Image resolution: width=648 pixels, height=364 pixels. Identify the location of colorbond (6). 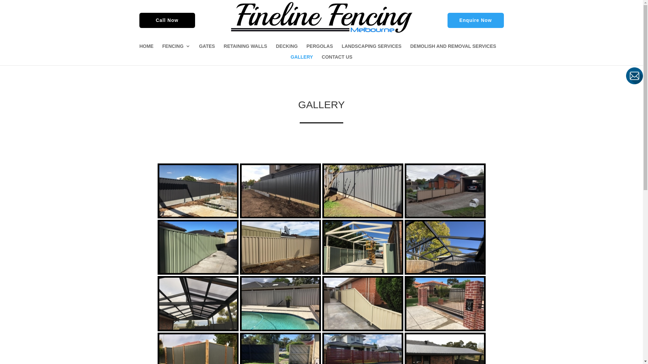
(280, 247).